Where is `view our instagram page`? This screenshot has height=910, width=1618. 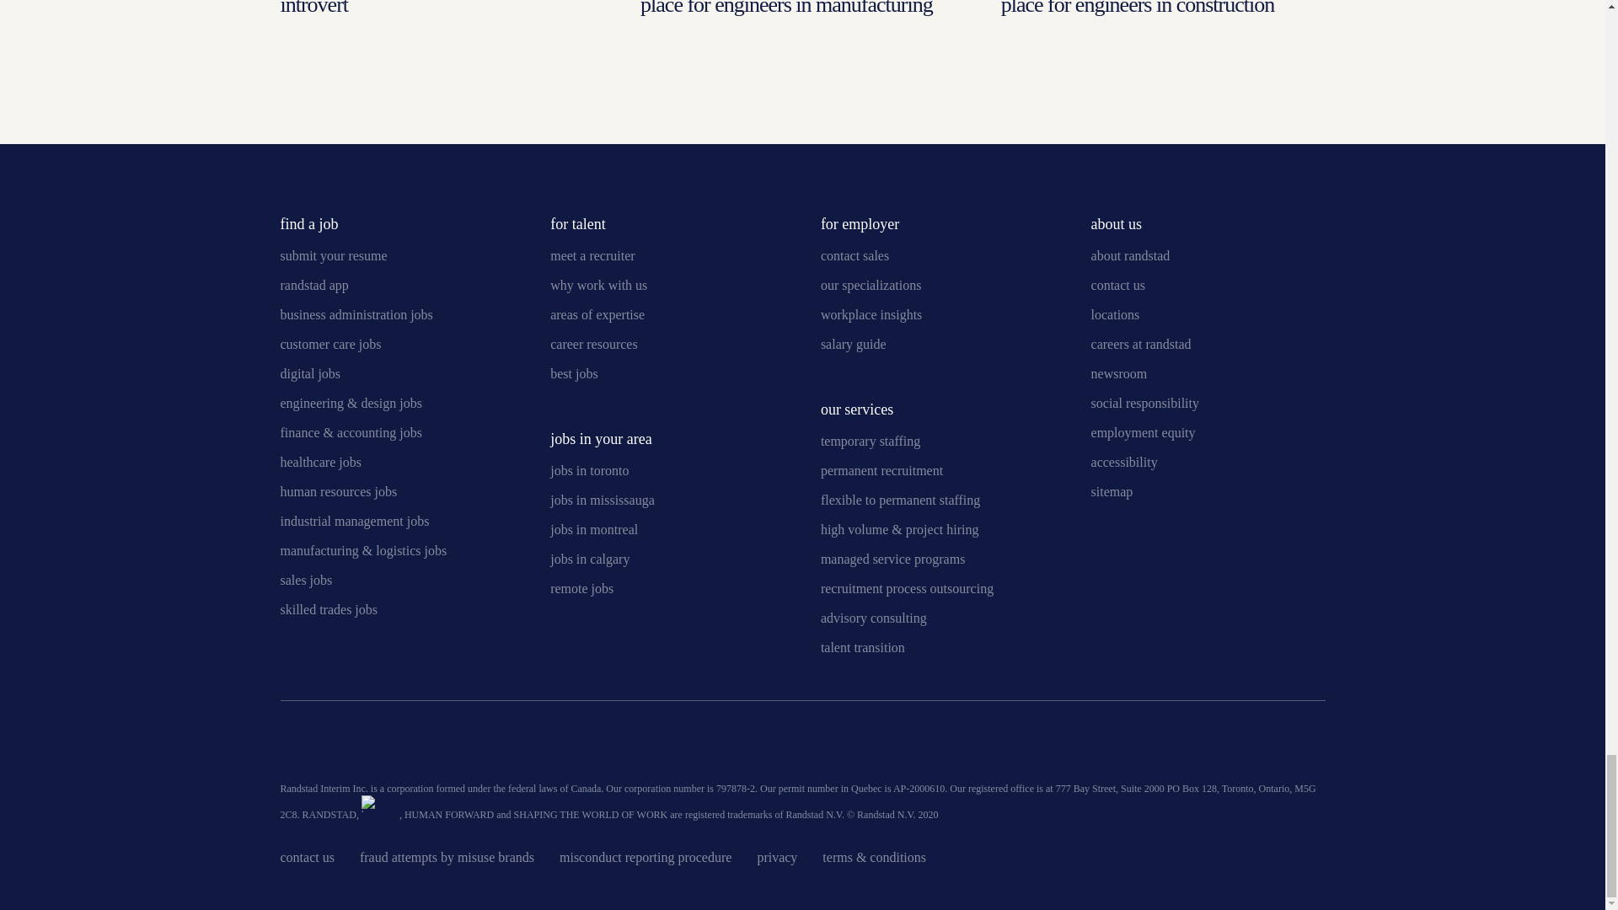 view our instagram page is located at coordinates (460, 747).